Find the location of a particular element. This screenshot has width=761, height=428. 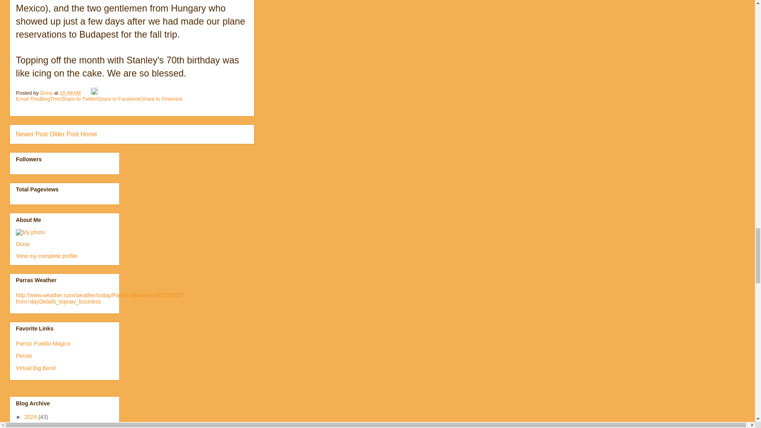

BlogThis! is located at coordinates (50, 99).